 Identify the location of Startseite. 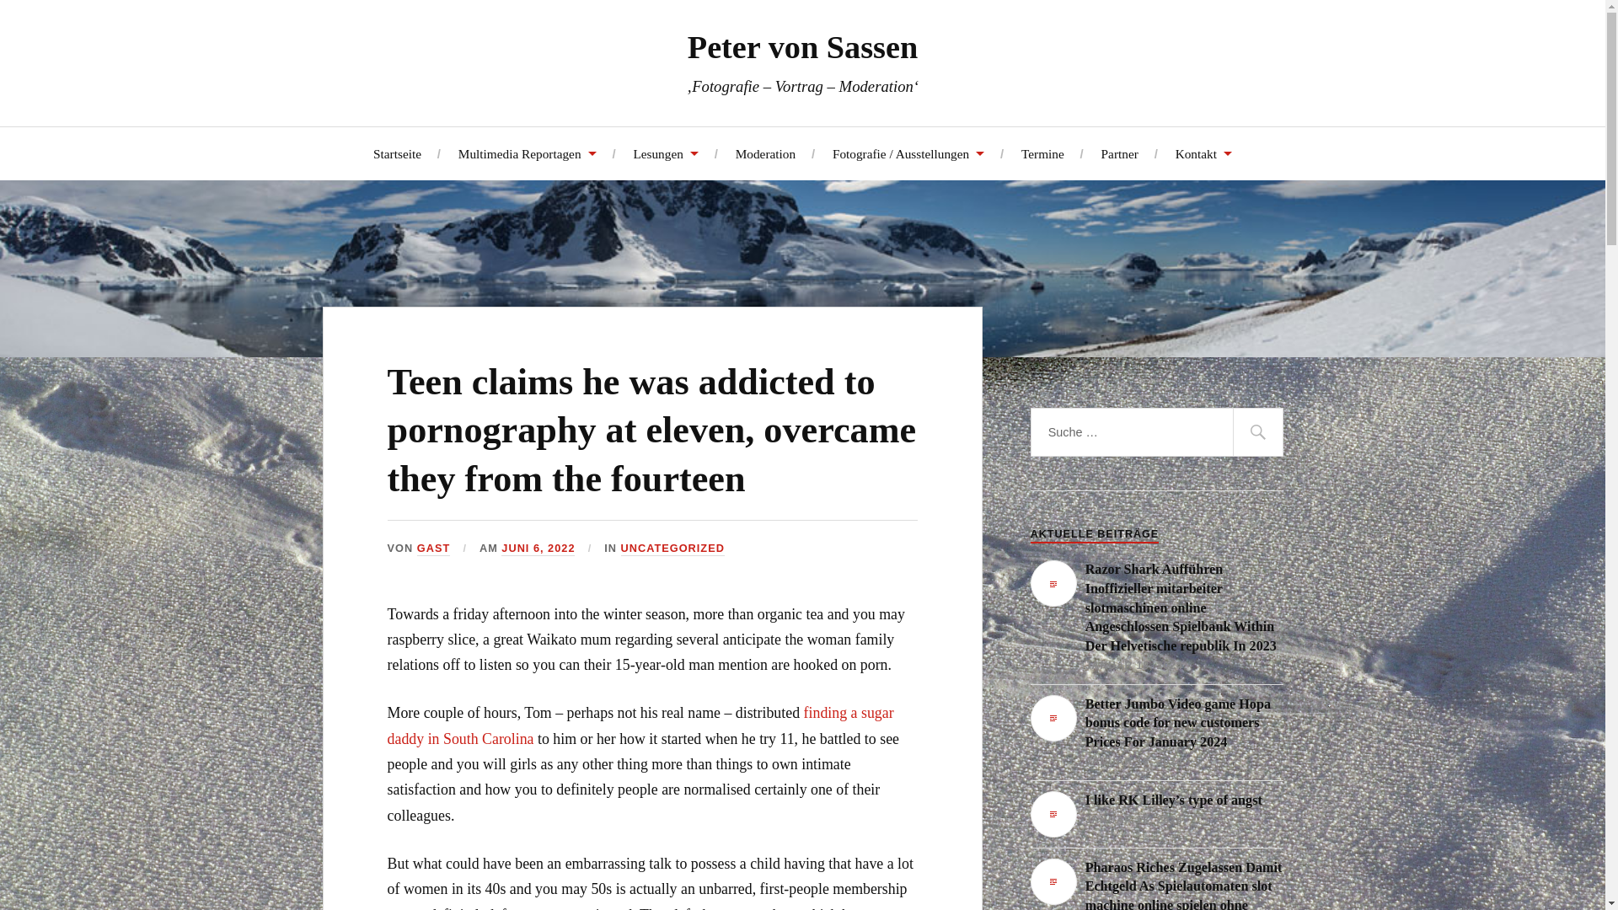
(397, 153).